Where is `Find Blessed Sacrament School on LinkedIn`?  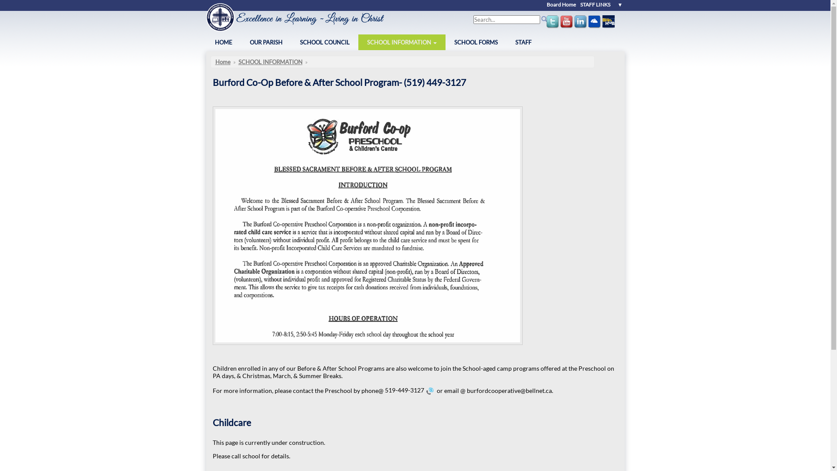 Find Blessed Sacrament School on LinkedIn is located at coordinates (581, 27).